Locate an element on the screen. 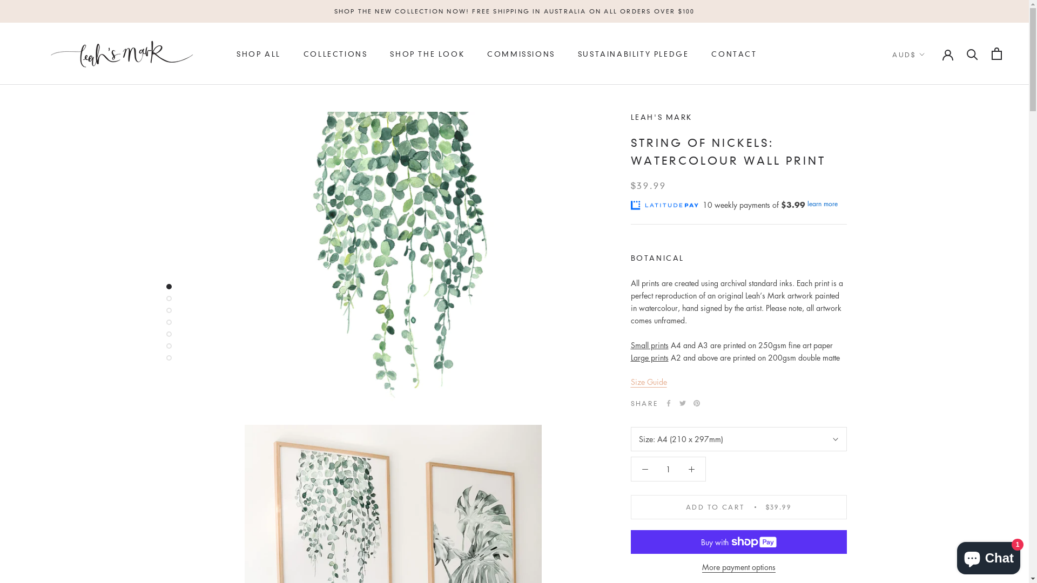 This screenshot has width=1037, height=583. CHF is located at coordinates (930, 401).